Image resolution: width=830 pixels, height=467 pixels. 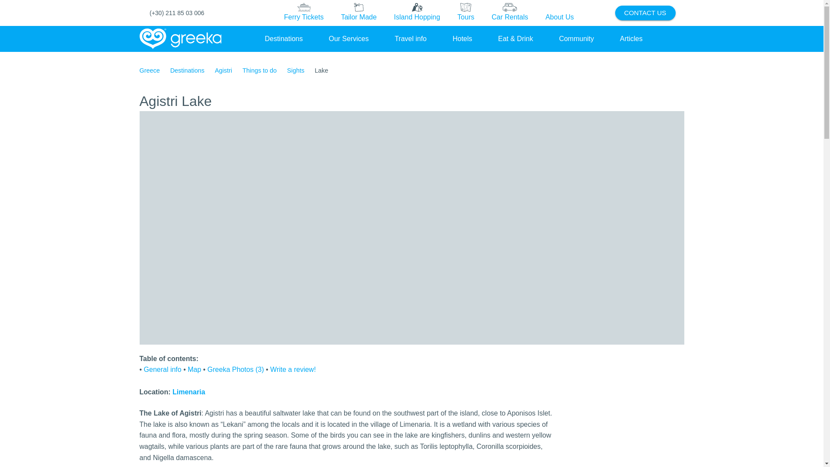 I want to click on Island hopping, so click(x=417, y=13).